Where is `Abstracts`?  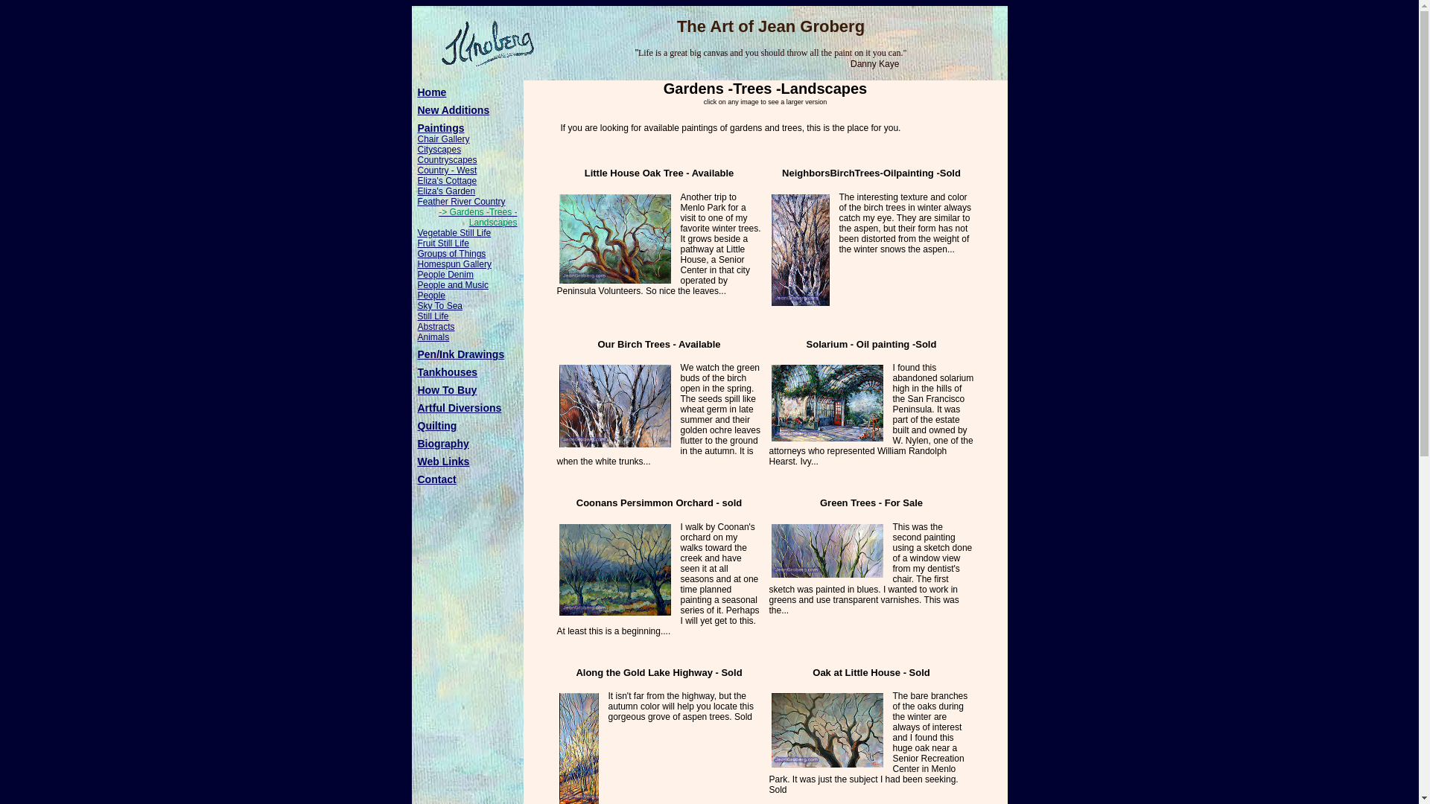 Abstracts is located at coordinates (466, 327).